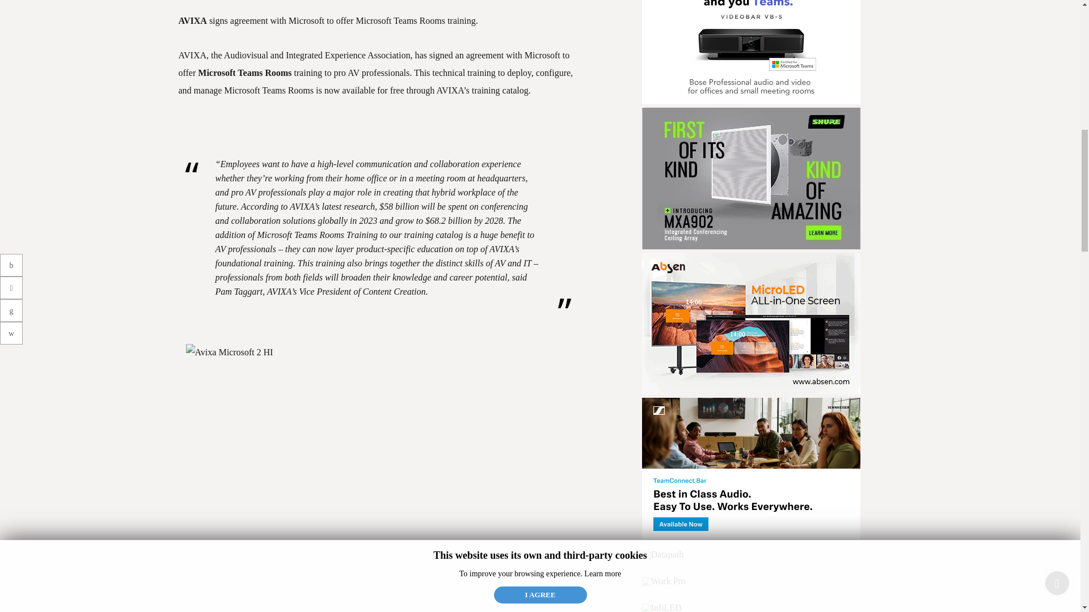 This screenshot has width=1089, height=612. I want to click on Work Pro right, so click(754, 572).